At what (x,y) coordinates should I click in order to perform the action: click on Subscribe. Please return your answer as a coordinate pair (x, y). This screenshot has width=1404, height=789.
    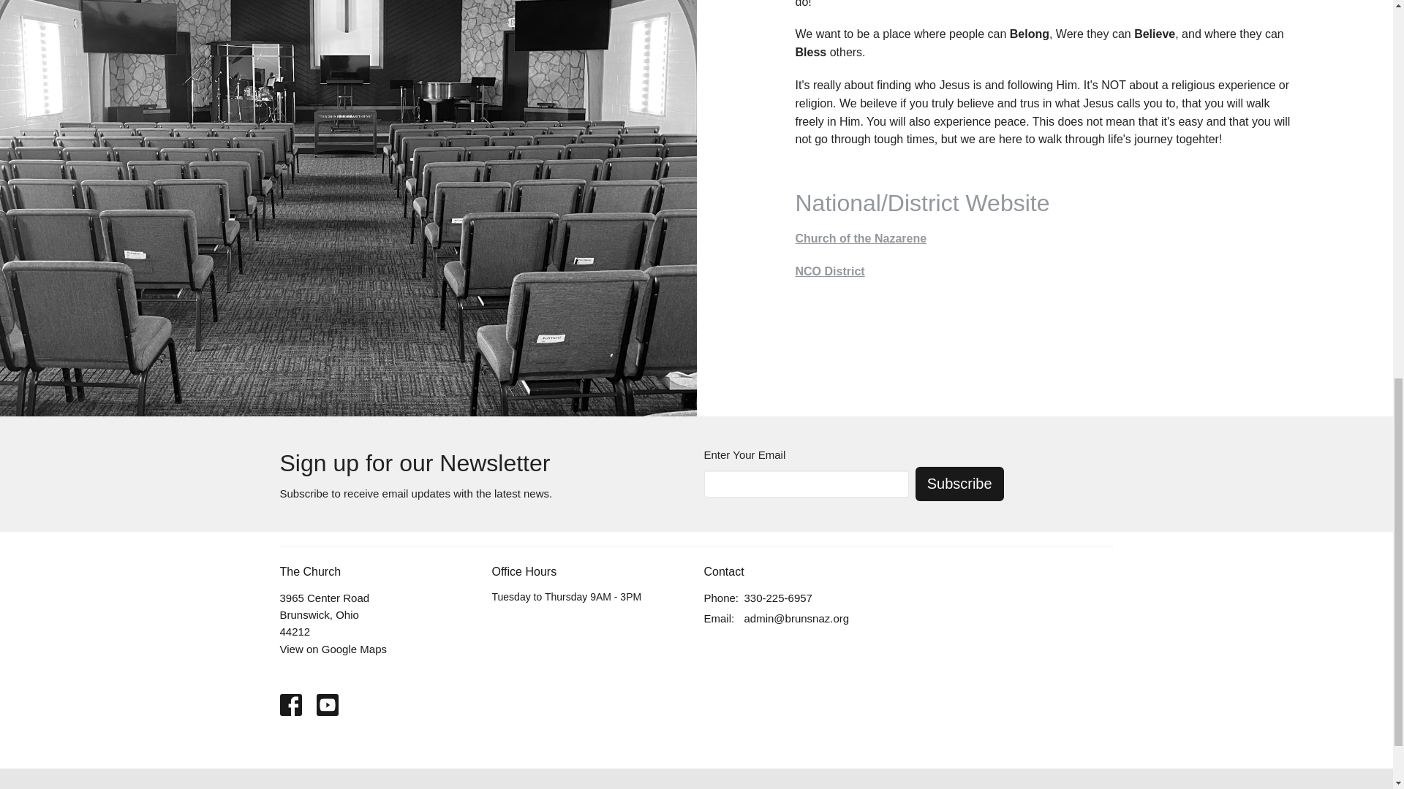
    Looking at the image, I should click on (959, 484).